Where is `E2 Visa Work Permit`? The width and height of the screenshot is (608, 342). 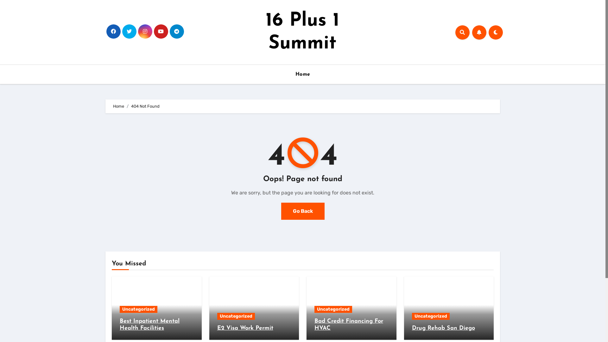 E2 Visa Work Permit is located at coordinates (245, 328).